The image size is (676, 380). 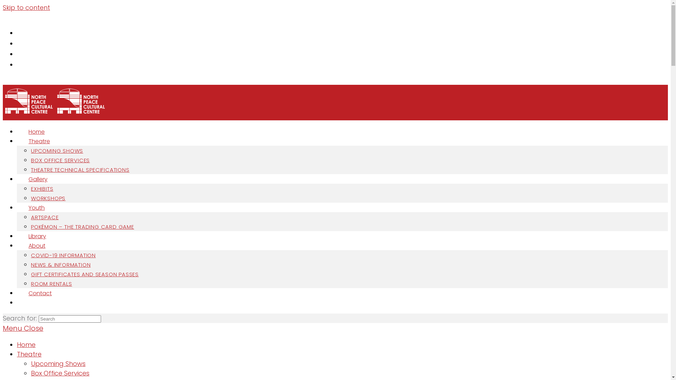 I want to click on Theatre, so click(x=37, y=141).